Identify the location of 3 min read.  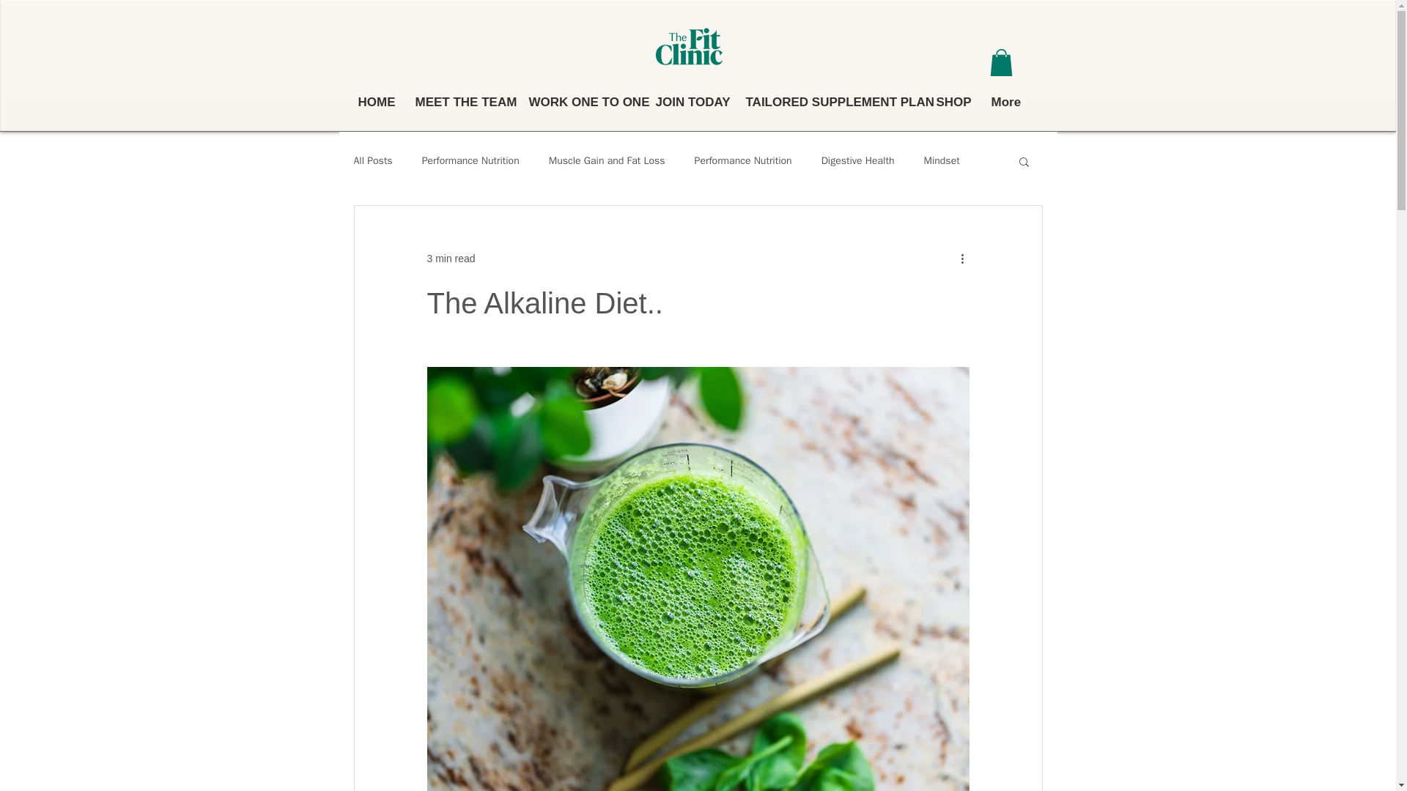
(450, 258).